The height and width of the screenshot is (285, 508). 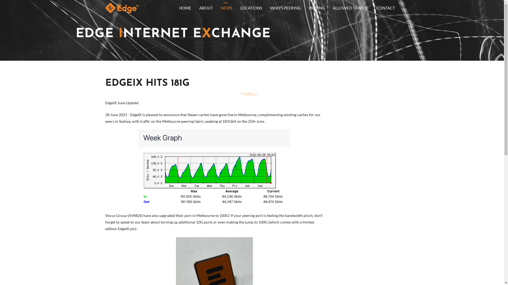 What do you see at coordinates (350, 8) in the screenshot?
I see `ALLOWED TRAFFIC` at bounding box center [350, 8].